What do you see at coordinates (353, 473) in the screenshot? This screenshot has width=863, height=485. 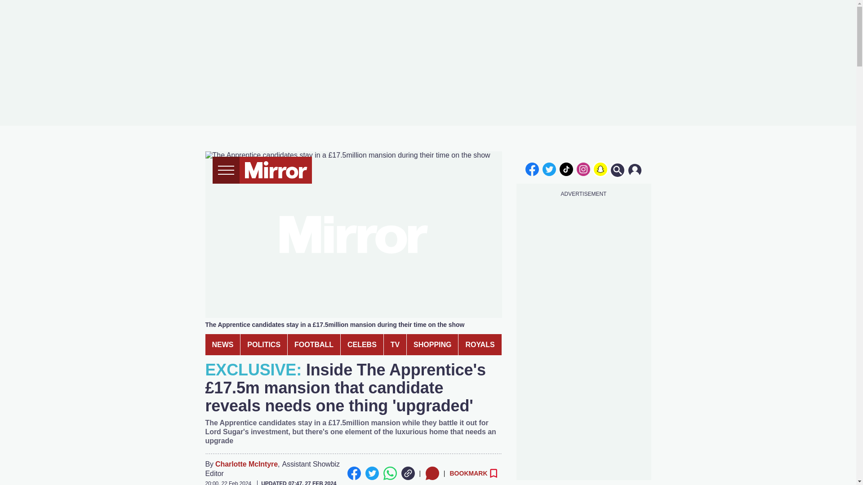 I see `Facebook` at bounding box center [353, 473].